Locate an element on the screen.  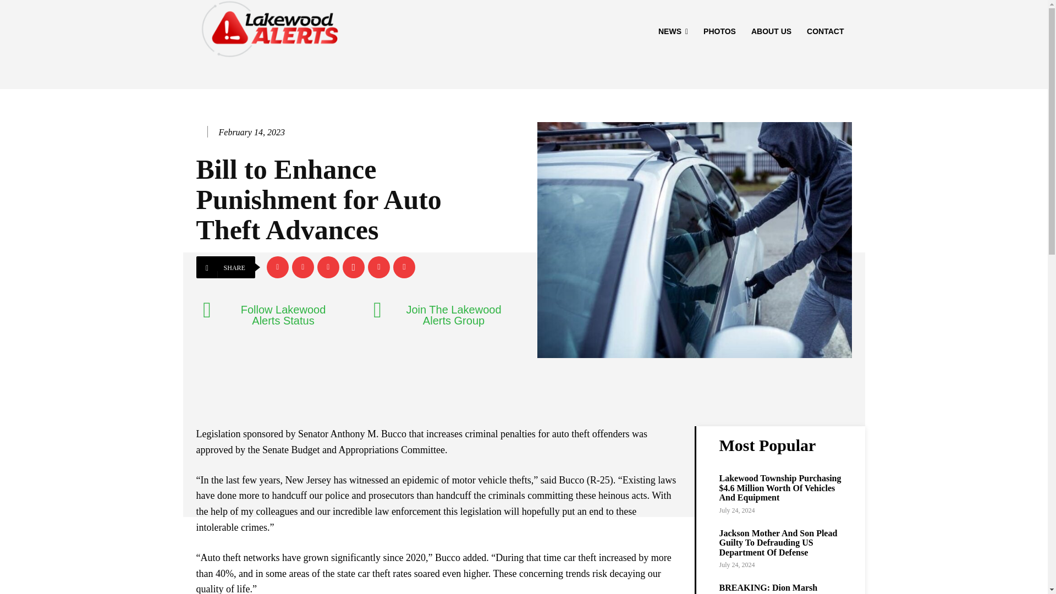
Facebook is located at coordinates (277, 267).